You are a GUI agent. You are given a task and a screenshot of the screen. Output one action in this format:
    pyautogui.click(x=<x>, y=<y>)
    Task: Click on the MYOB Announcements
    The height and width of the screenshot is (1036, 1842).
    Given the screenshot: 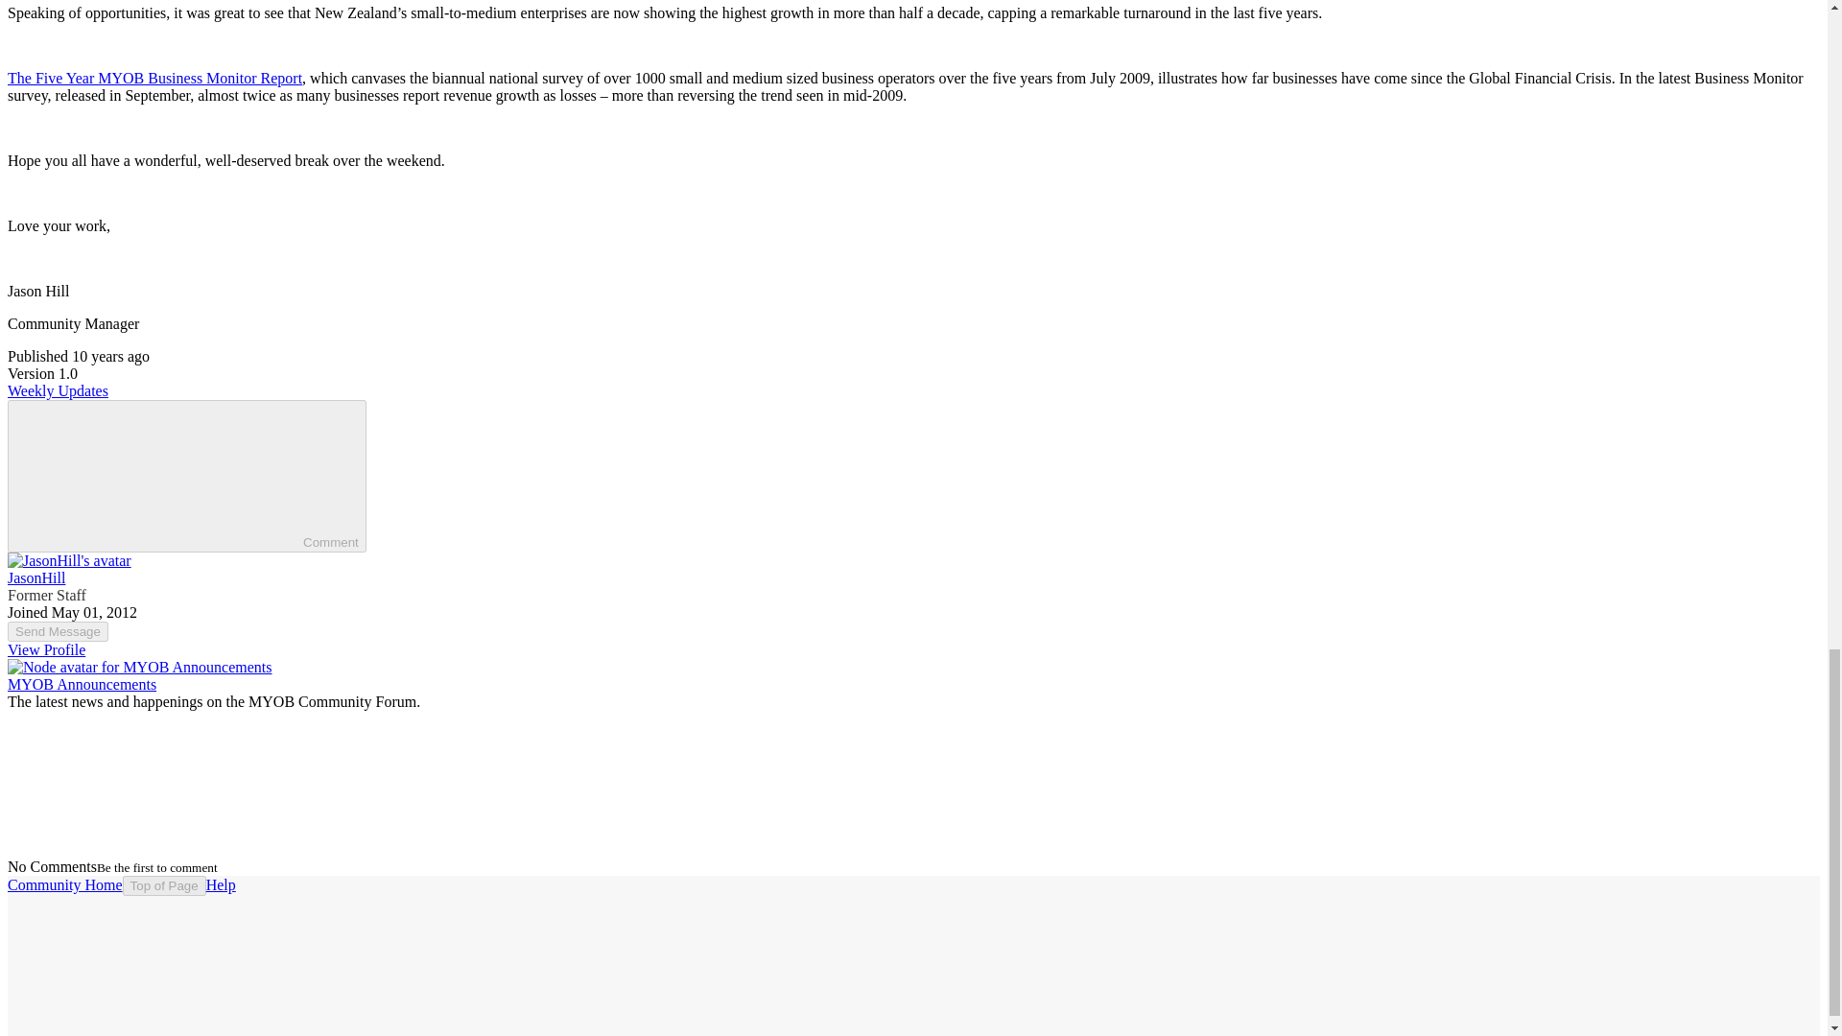 What is the action you would take?
    pyautogui.click(x=82, y=685)
    